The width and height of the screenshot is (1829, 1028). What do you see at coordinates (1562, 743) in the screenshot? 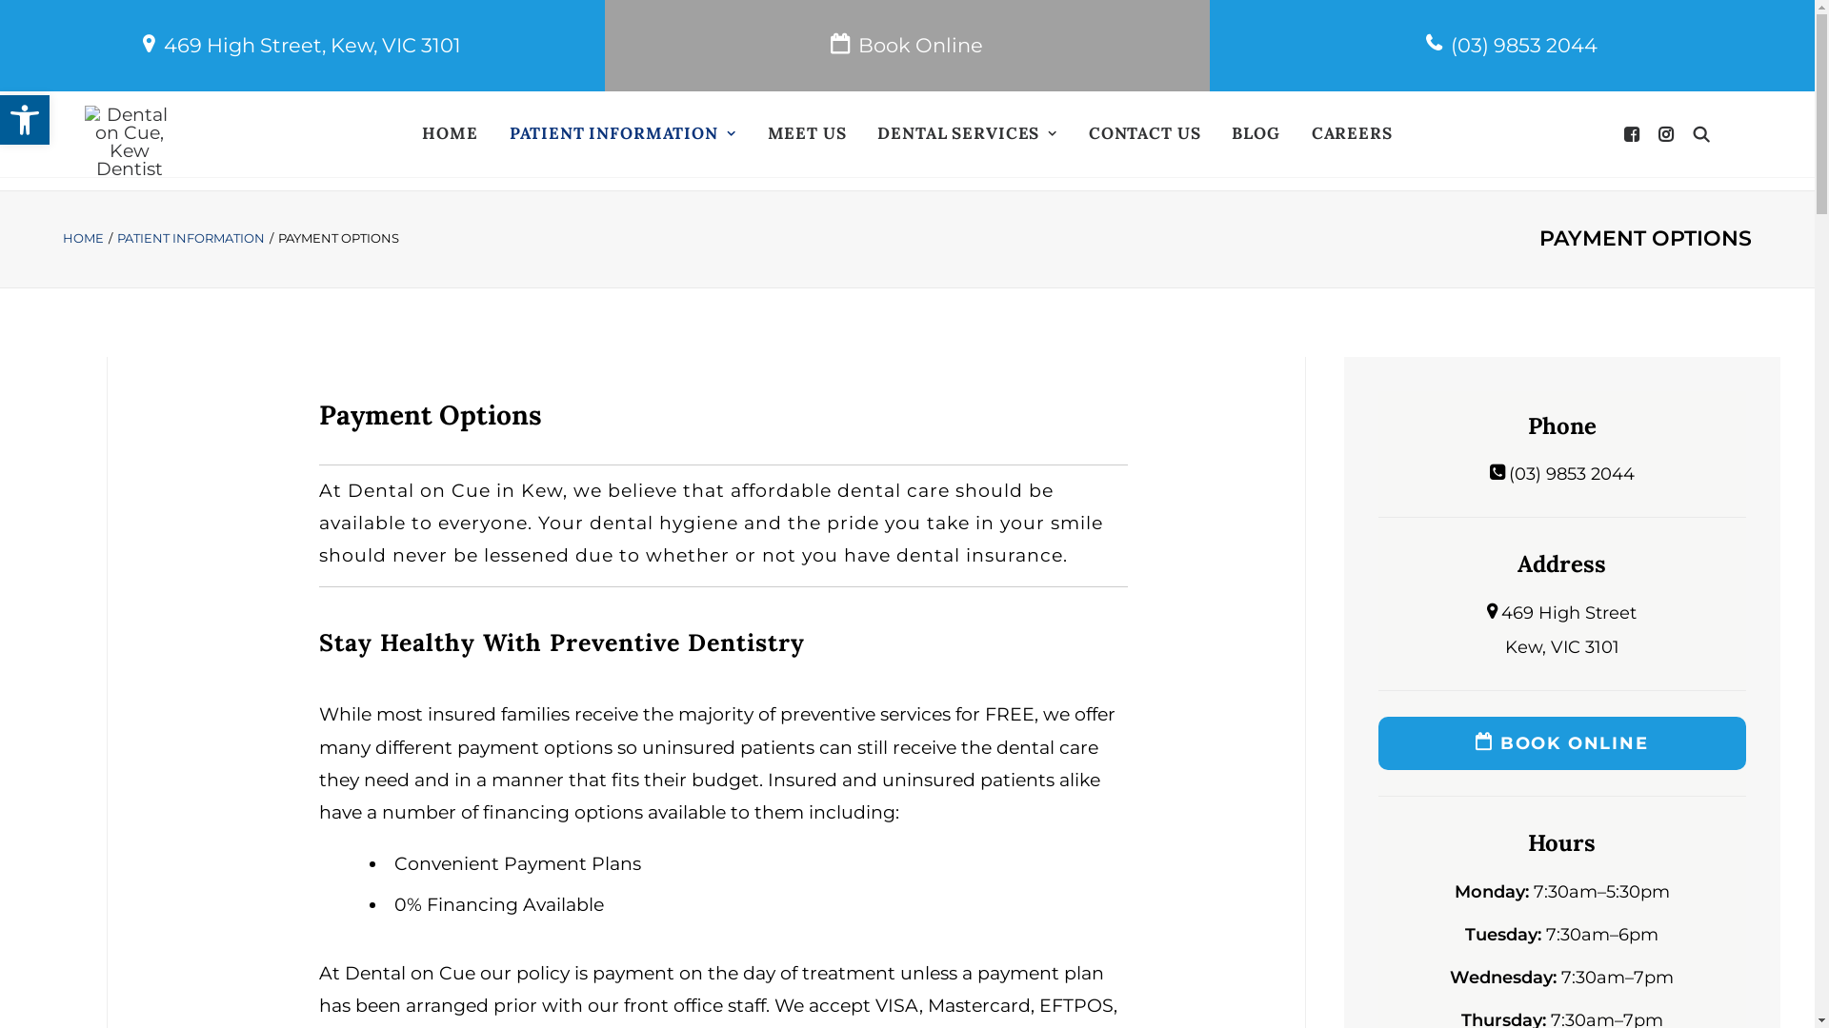
I see ` BOOK ONLINE` at bounding box center [1562, 743].